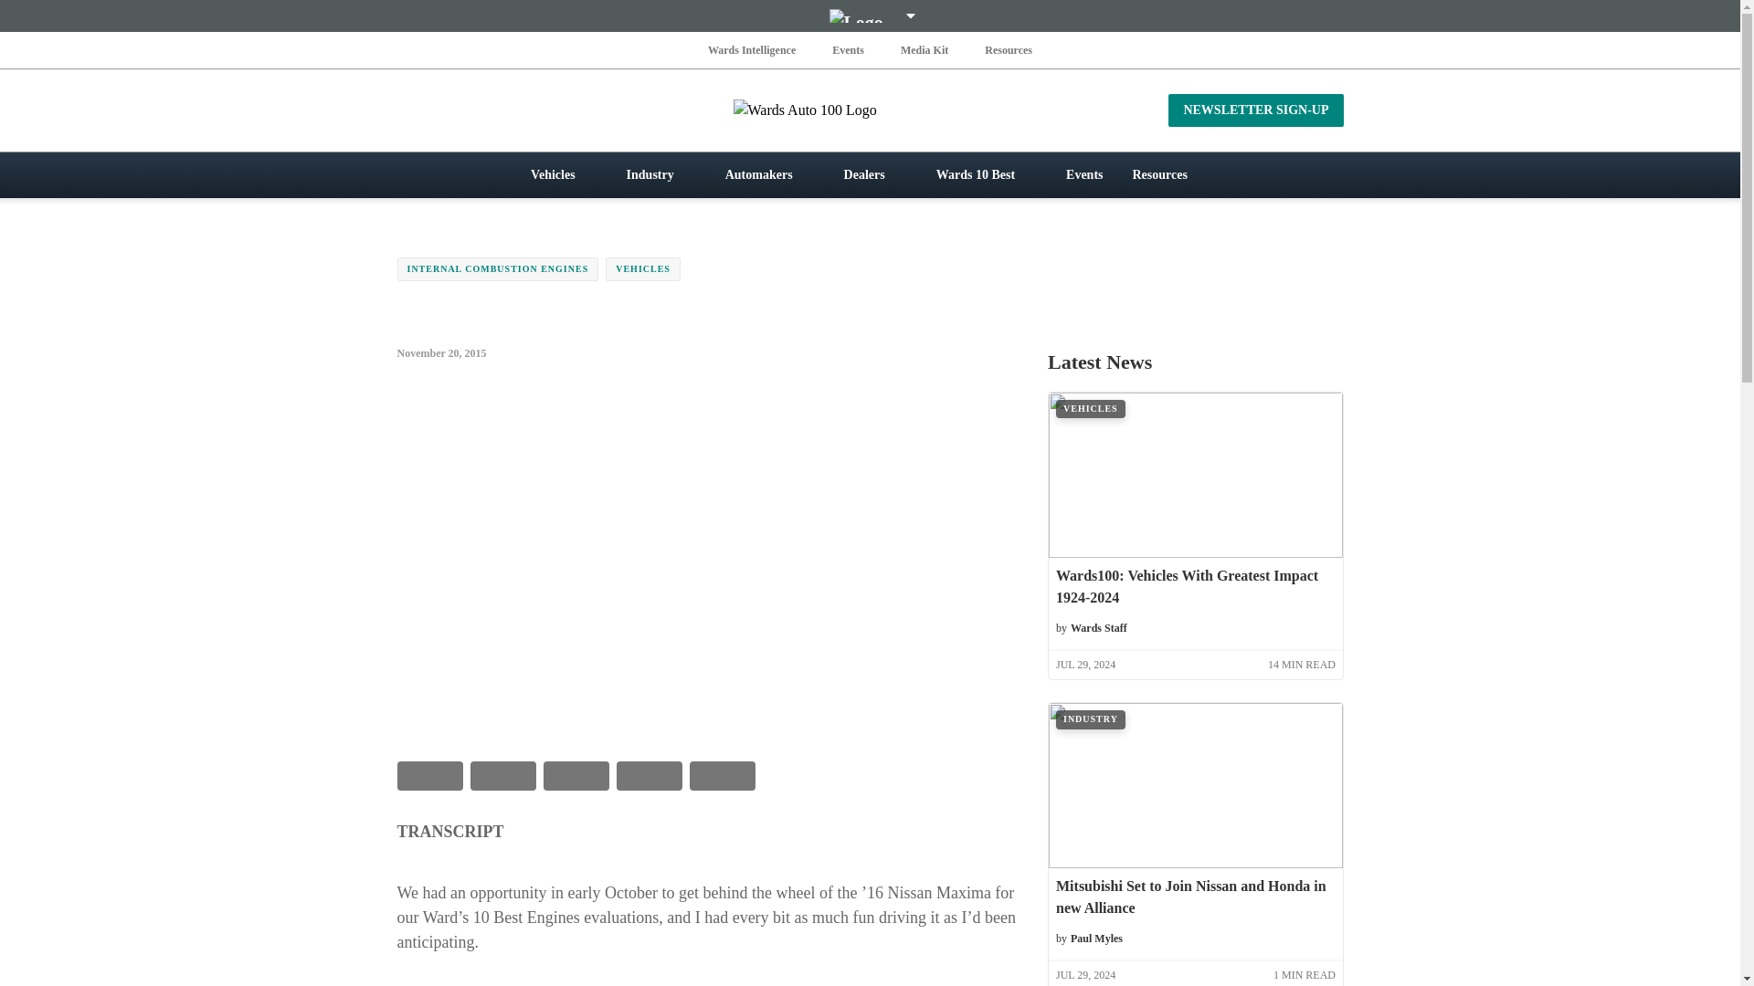 The width and height of the screenshot is (1754, 986). What do you see at coordinates (870, 110) in the screenshot?
I see `Wards Auto 100 Logo` at bounding box center [870, 110].